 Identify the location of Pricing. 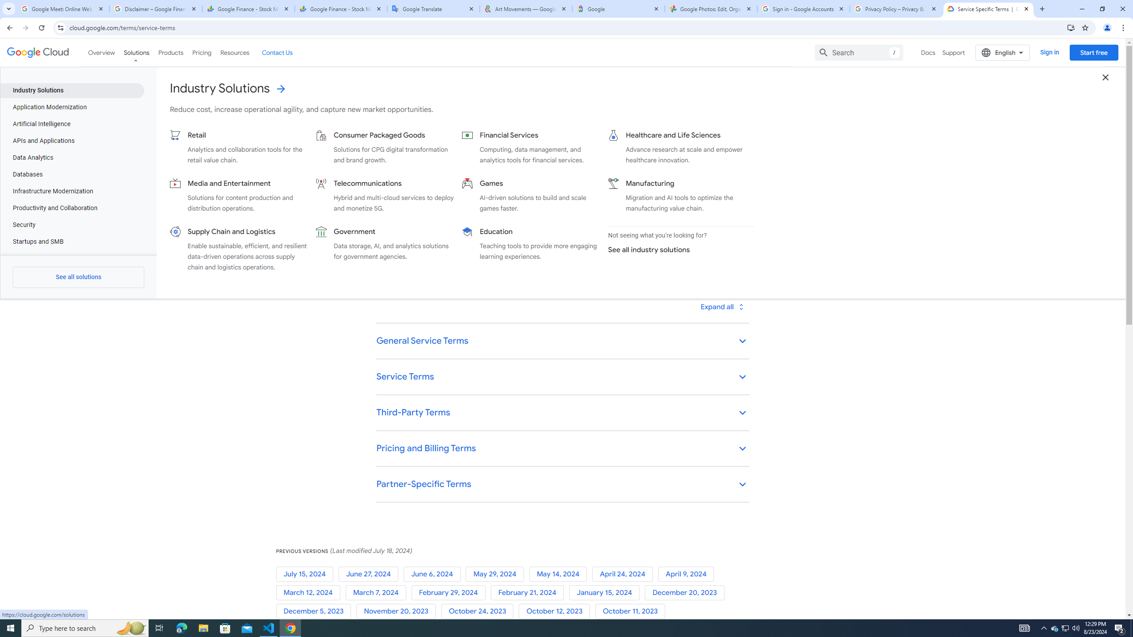
(202, 52).